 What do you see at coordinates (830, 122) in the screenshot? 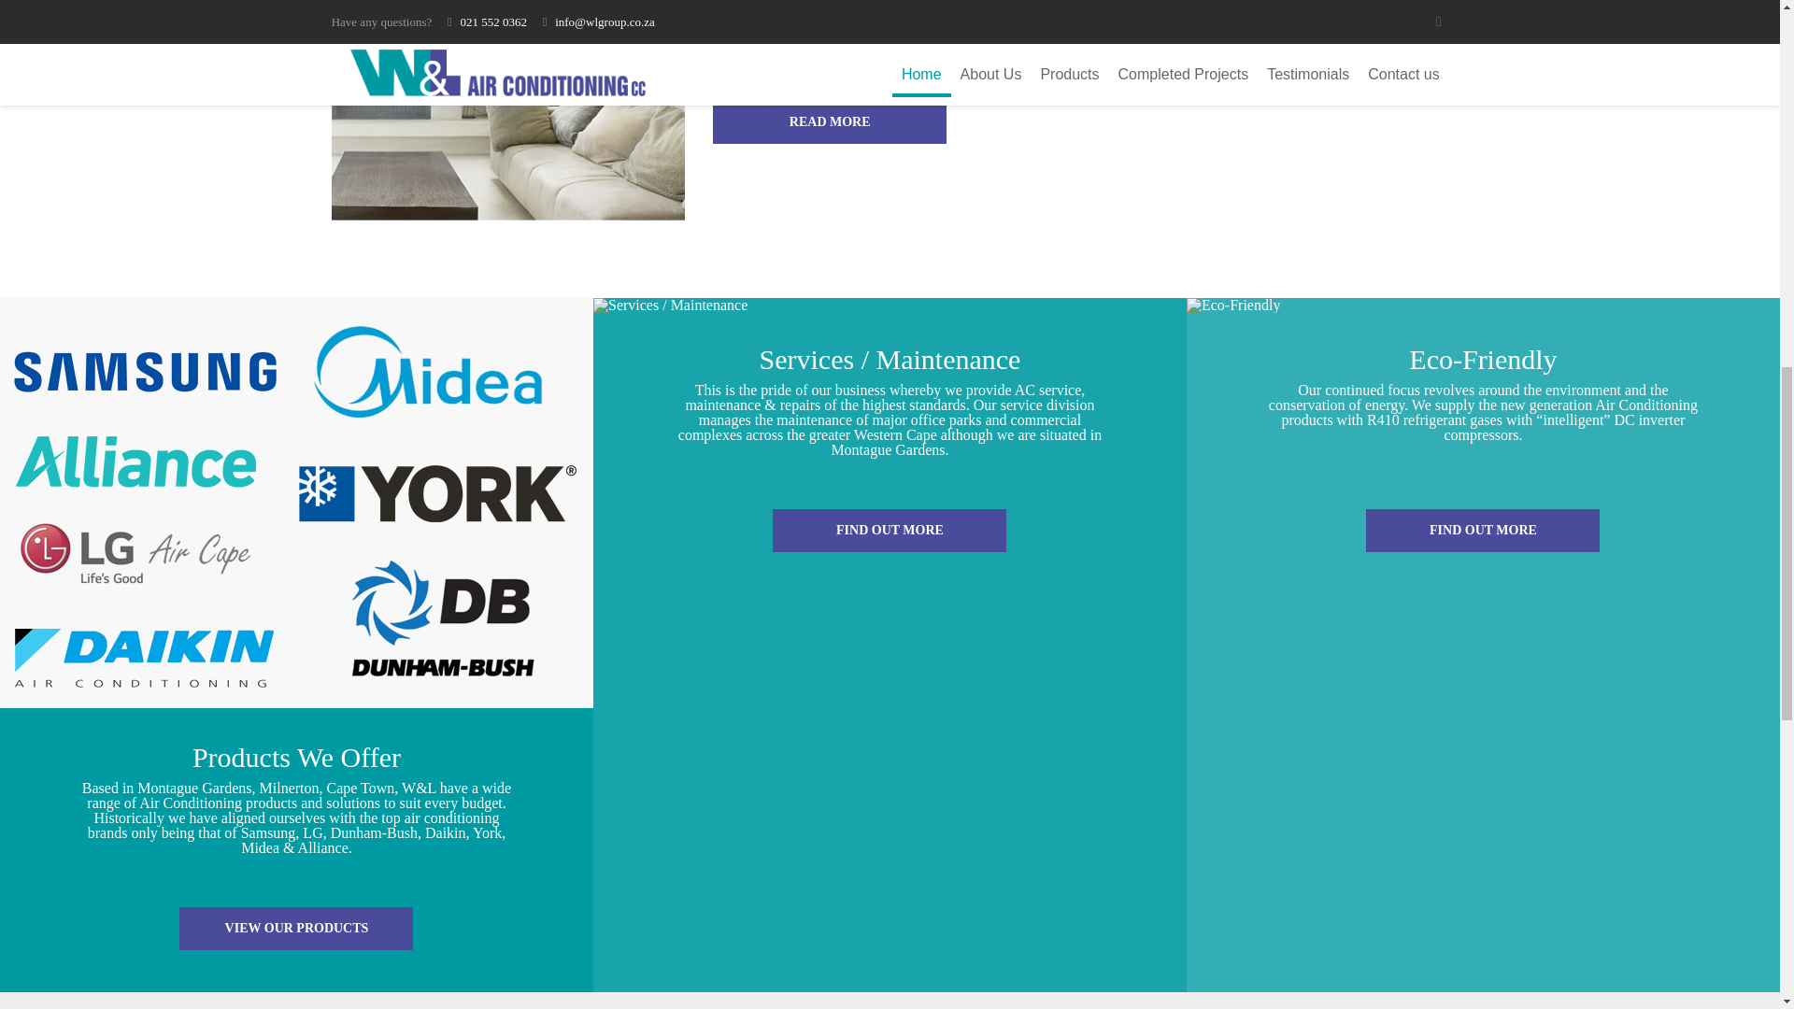
I see `READ MORE` at bounding box center [830, 122].